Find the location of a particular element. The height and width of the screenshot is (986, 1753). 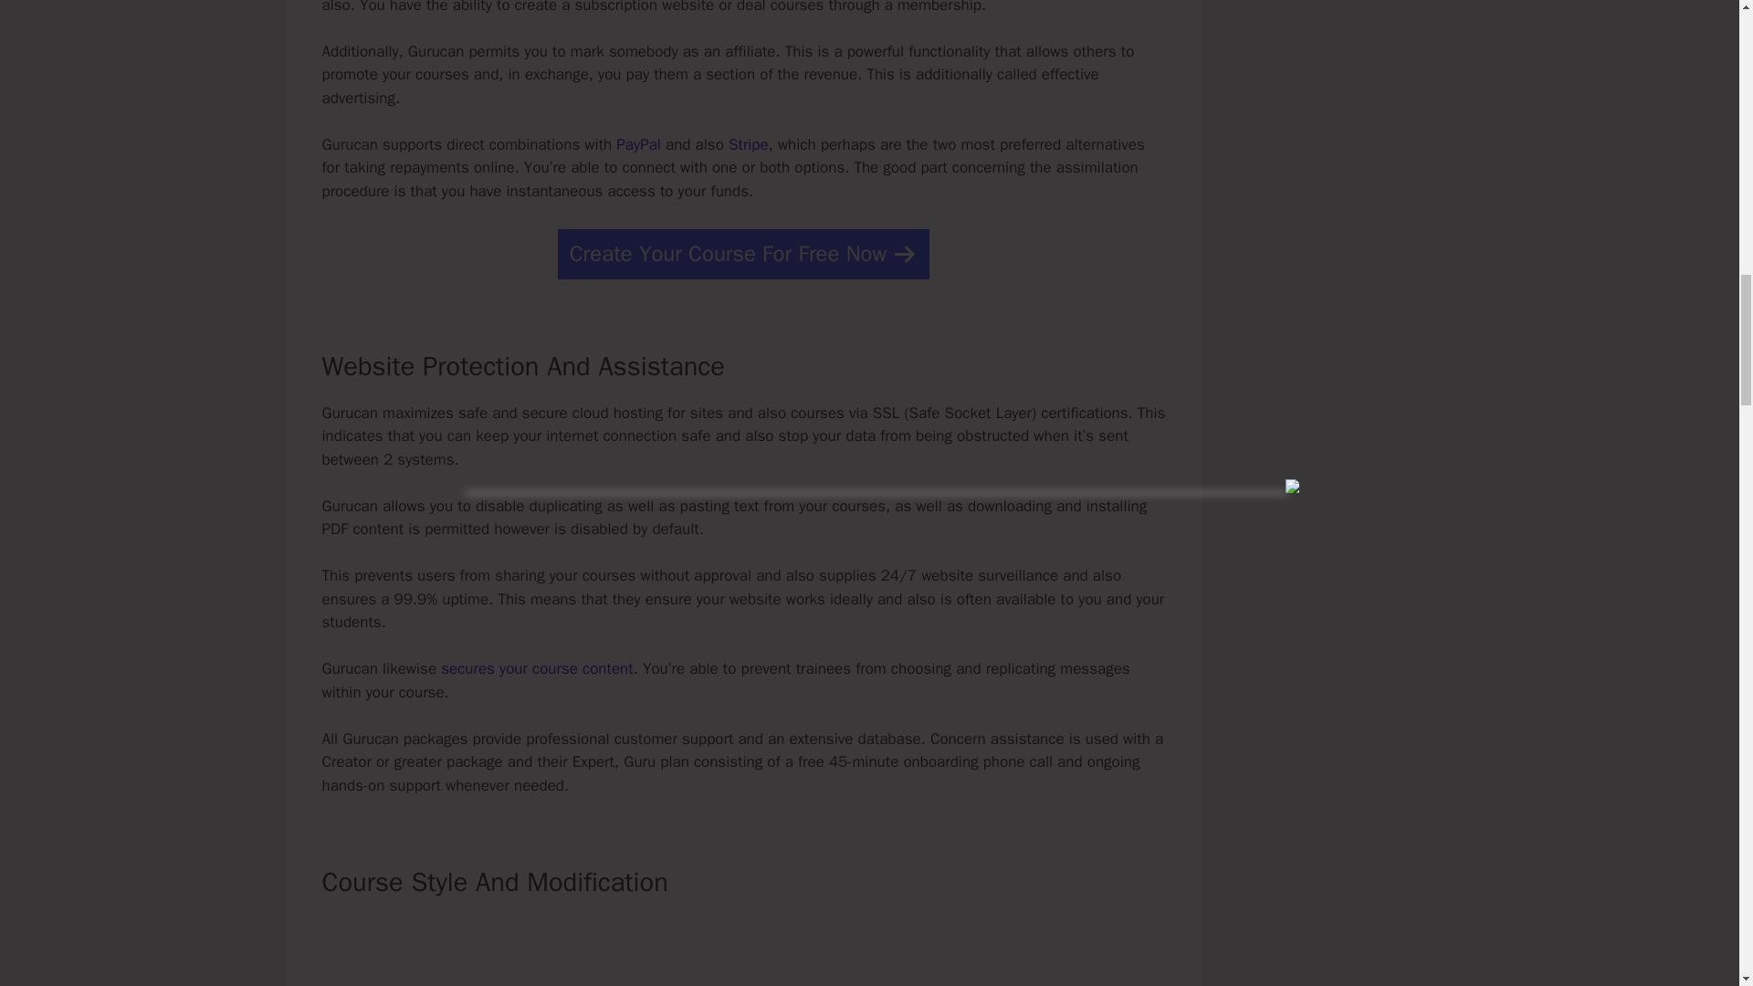

Create Your Course For Free Now is located at coordinates (743, 254).